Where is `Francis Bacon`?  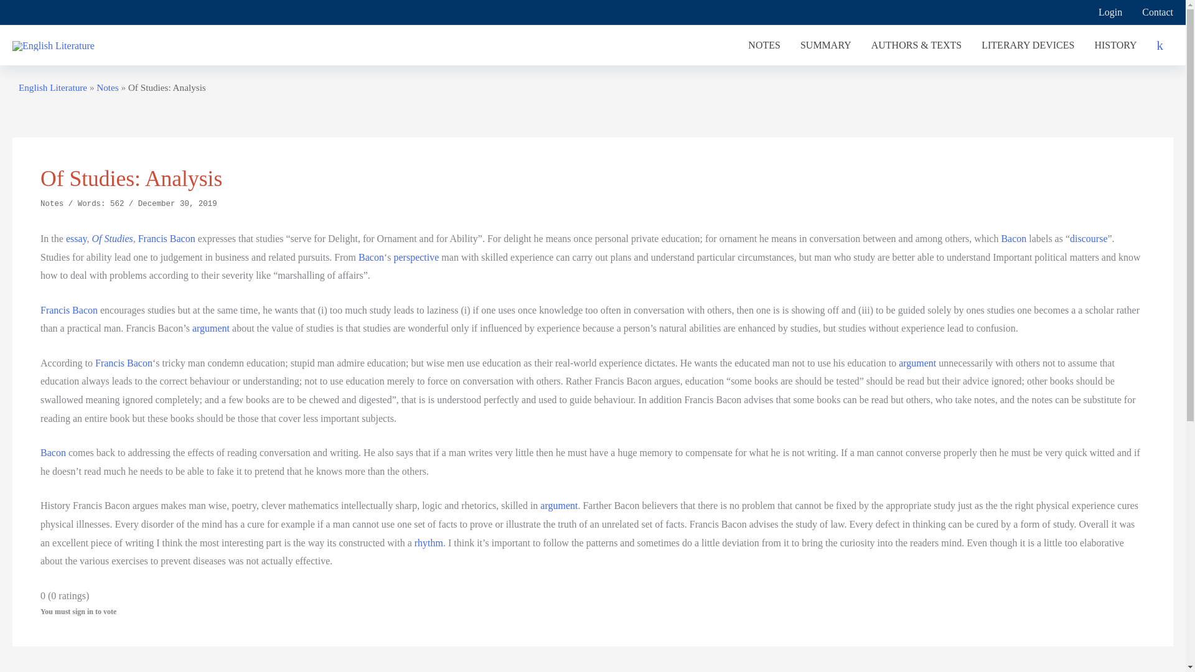
Francis Bacon is located at coordinates (124, 362).